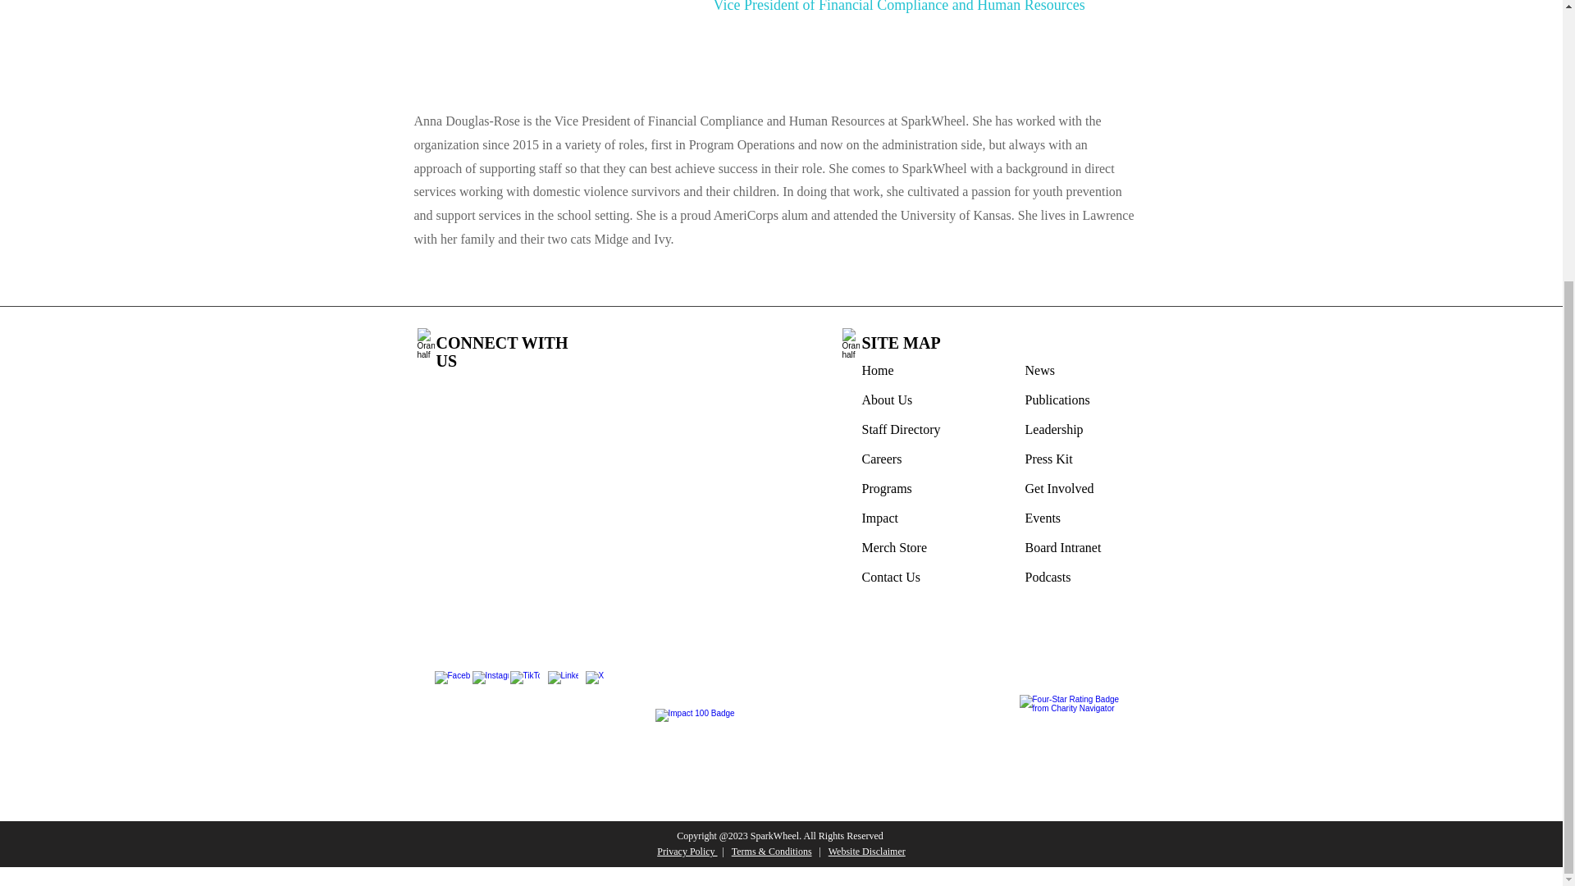 The image size is (1575, 886). I want to click on Anna Douglas Rose.jpg, so click(544, 36).